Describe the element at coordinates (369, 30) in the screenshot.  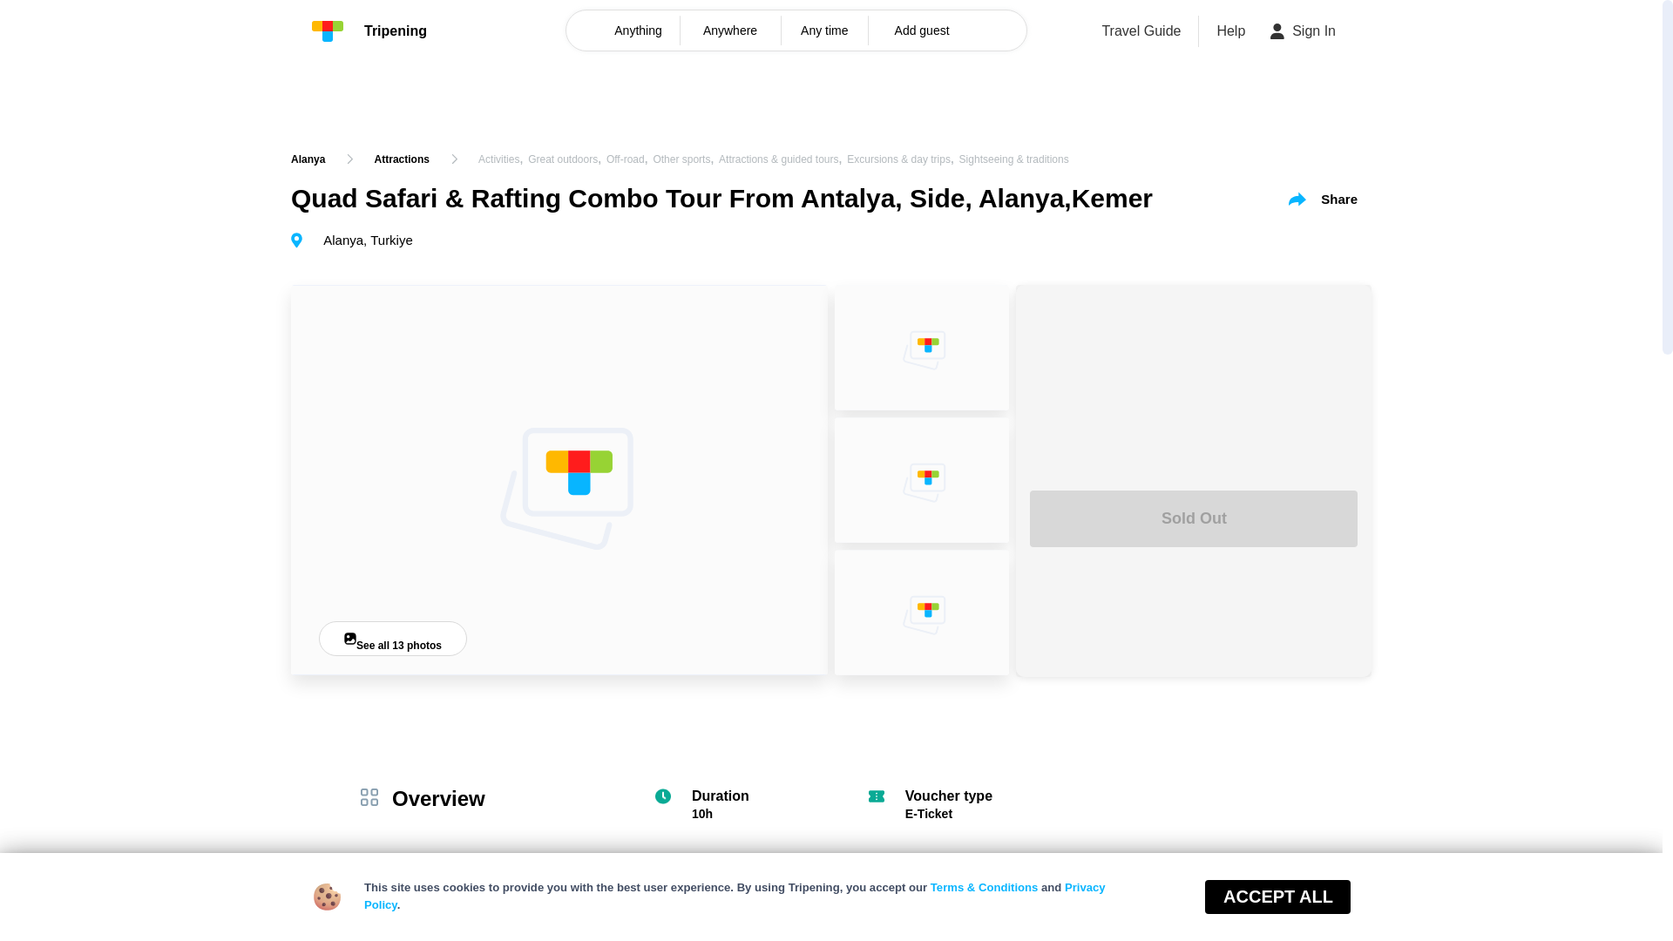
I see `Tripening` at that location.